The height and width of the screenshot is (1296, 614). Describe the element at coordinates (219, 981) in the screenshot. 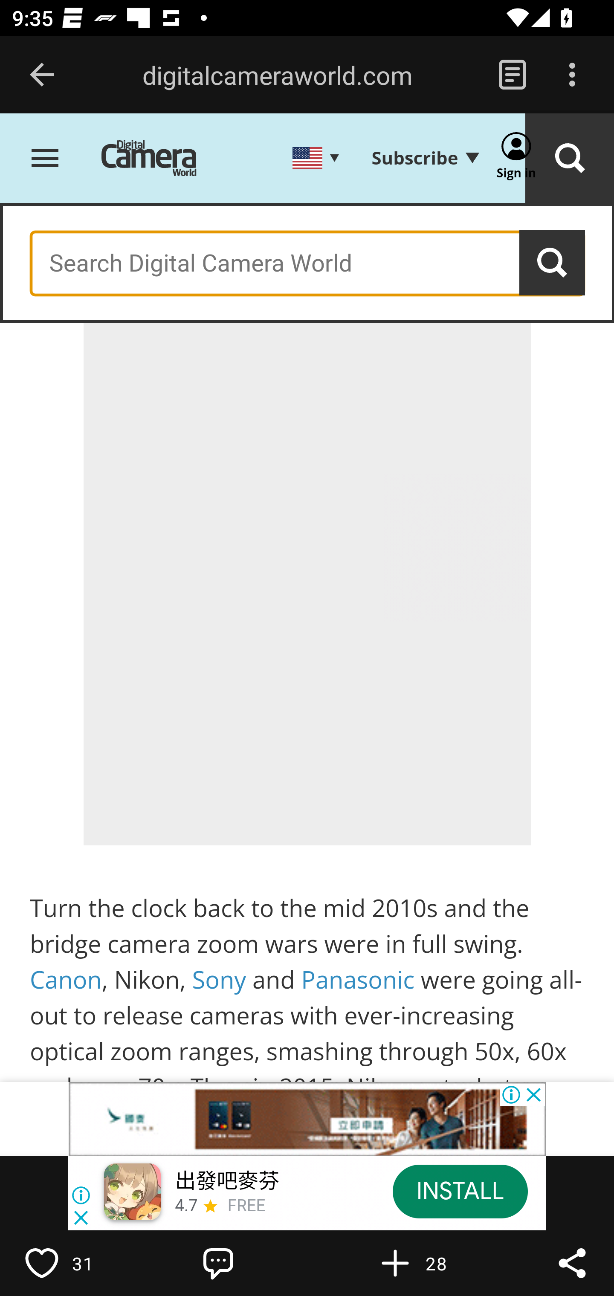

I see `Sony` at that location.